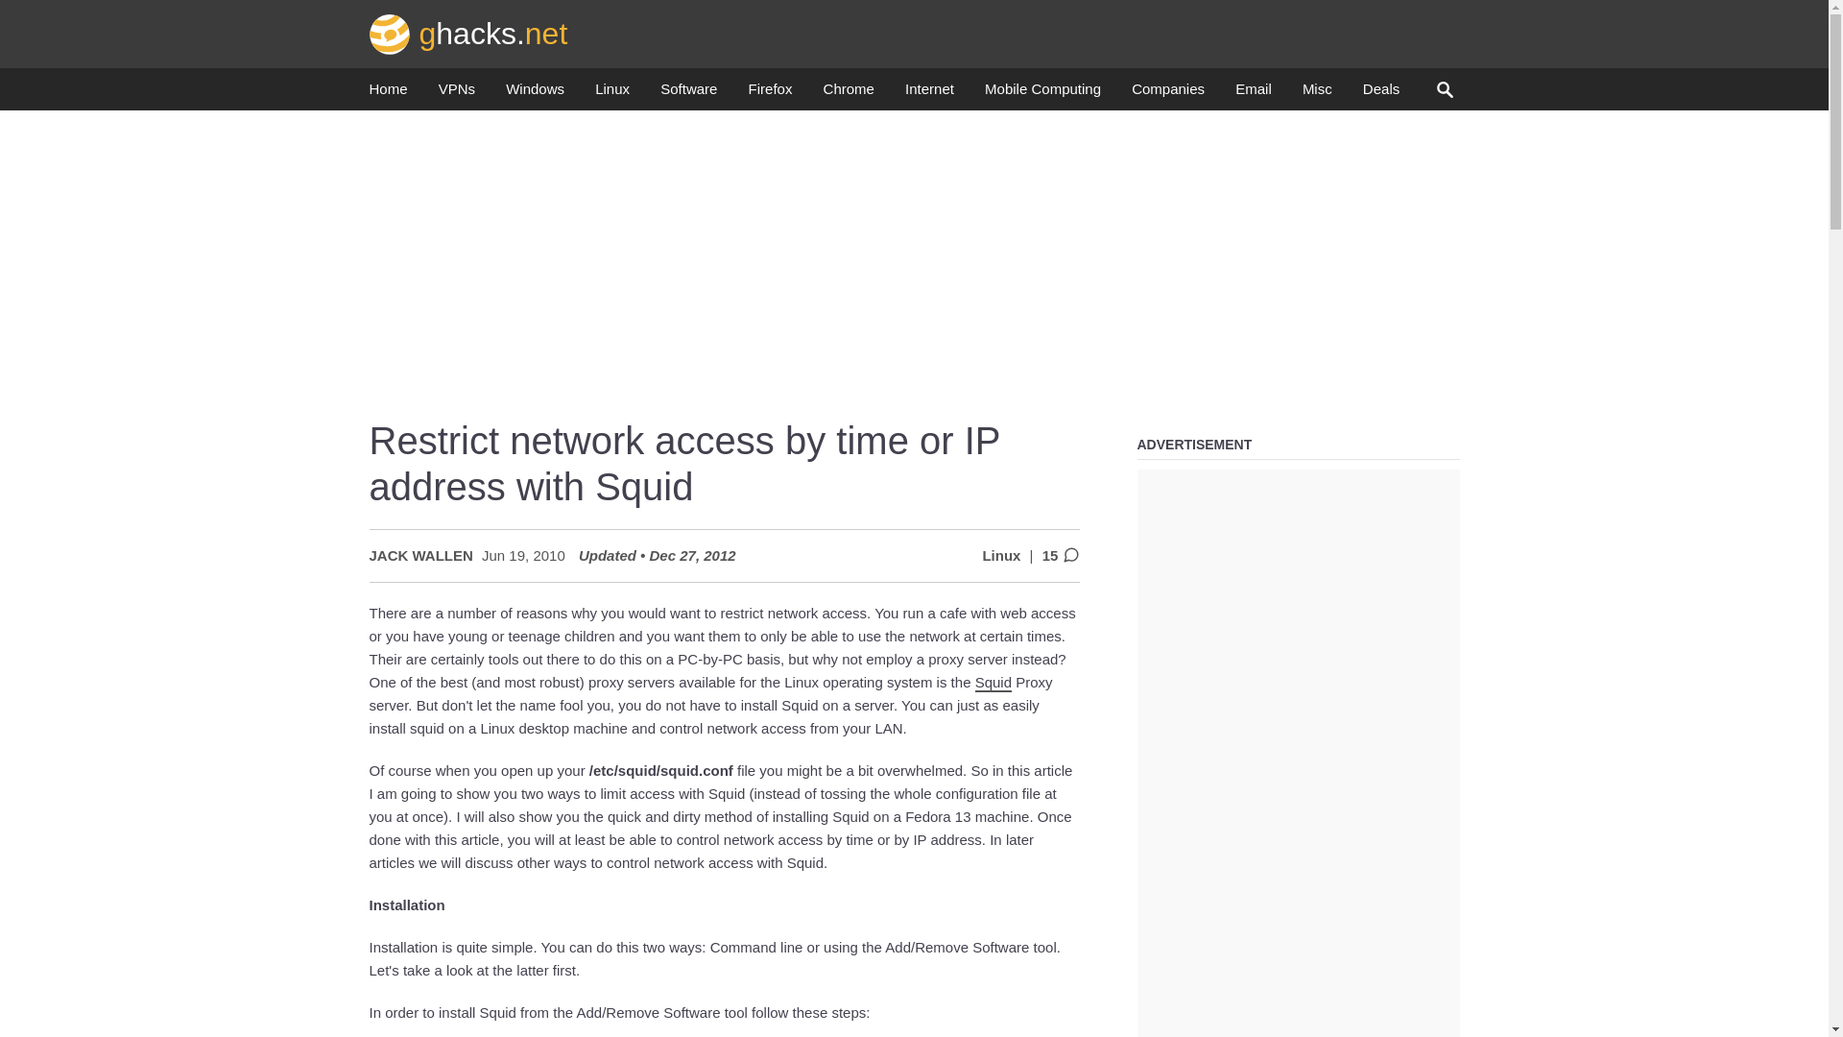 This screenshot has height=1037, width=1843. What do you see at coordinates (1167, 94) in the screenshot?
I see `Companies` at bounding box center [1167, 94].